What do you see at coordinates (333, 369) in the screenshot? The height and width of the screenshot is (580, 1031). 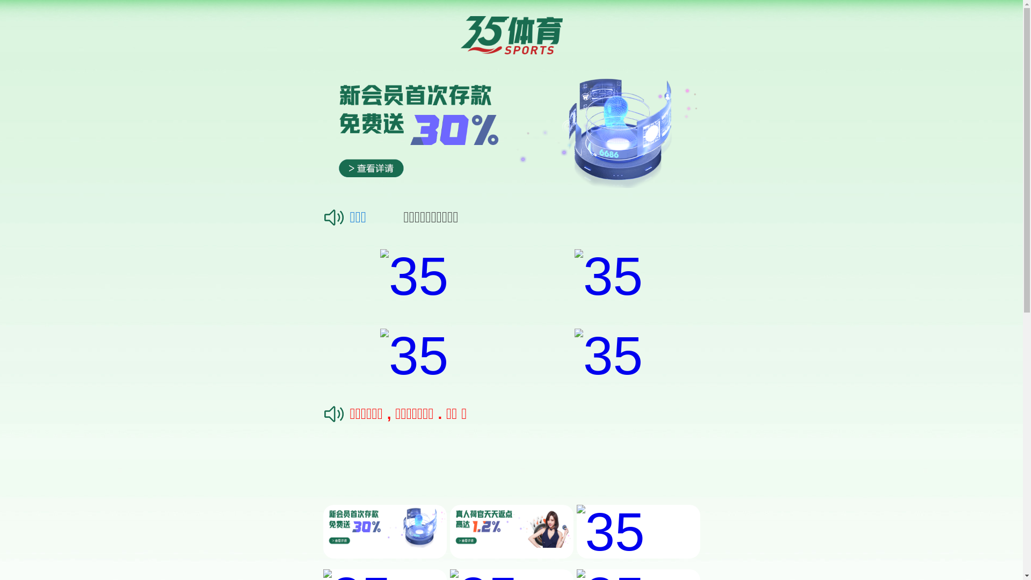 I see `A` at bounding box center [333, 369].